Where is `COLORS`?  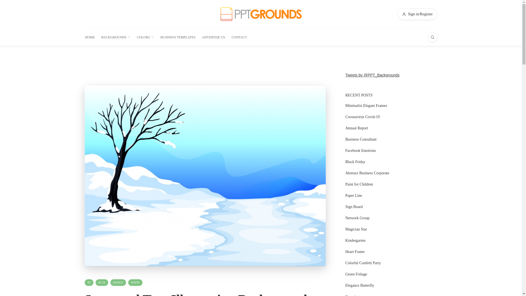 COLORS is located at coordinates (145, 37).